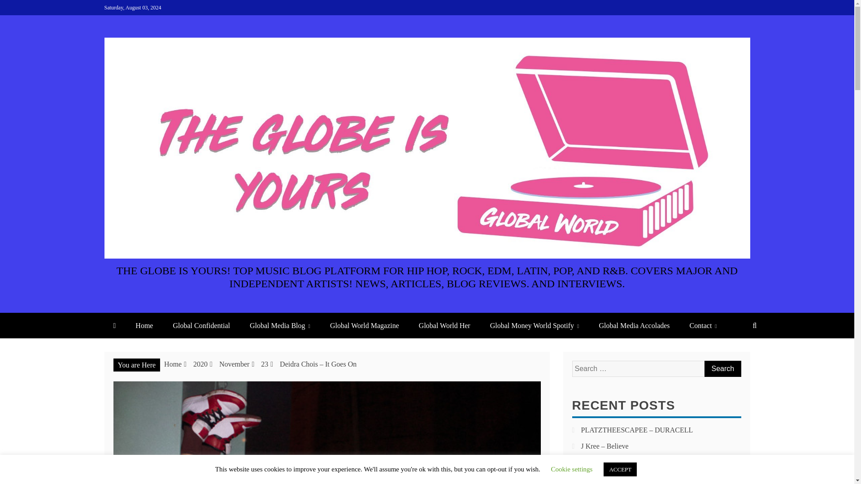 This screenshot has height=484, width=861. What do you see at coordinates (634, 325) in the screenshot?
I see `Global Media Accolades` at bounding box center [634, 325].